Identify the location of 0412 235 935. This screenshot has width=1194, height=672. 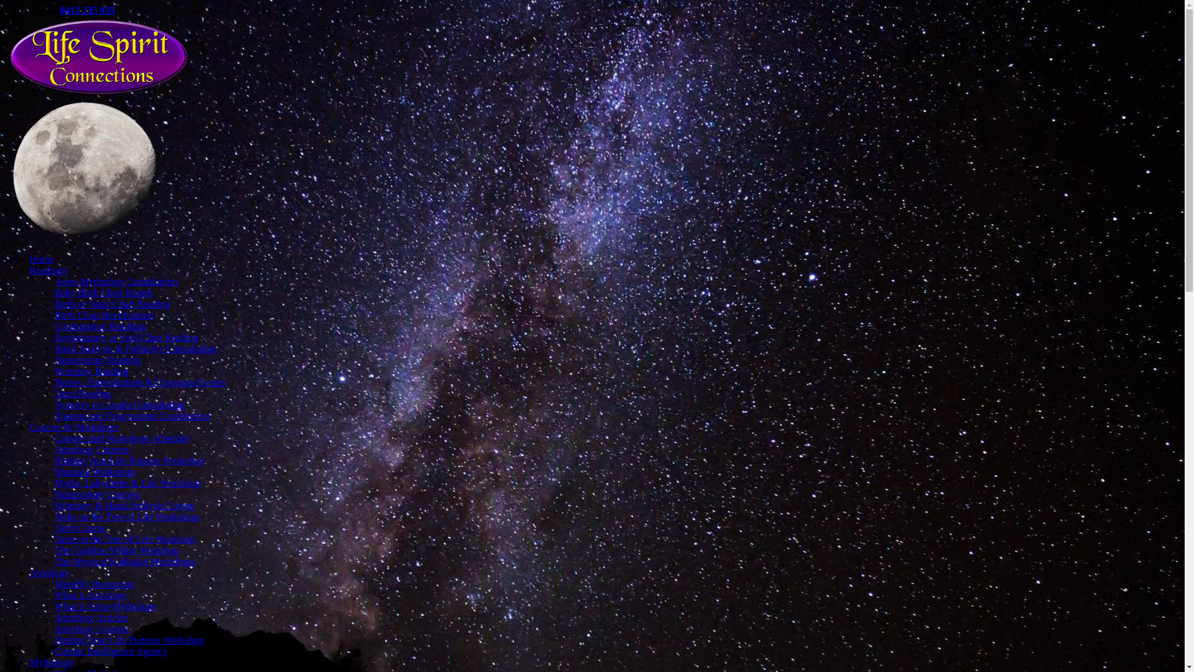
(87, 10).